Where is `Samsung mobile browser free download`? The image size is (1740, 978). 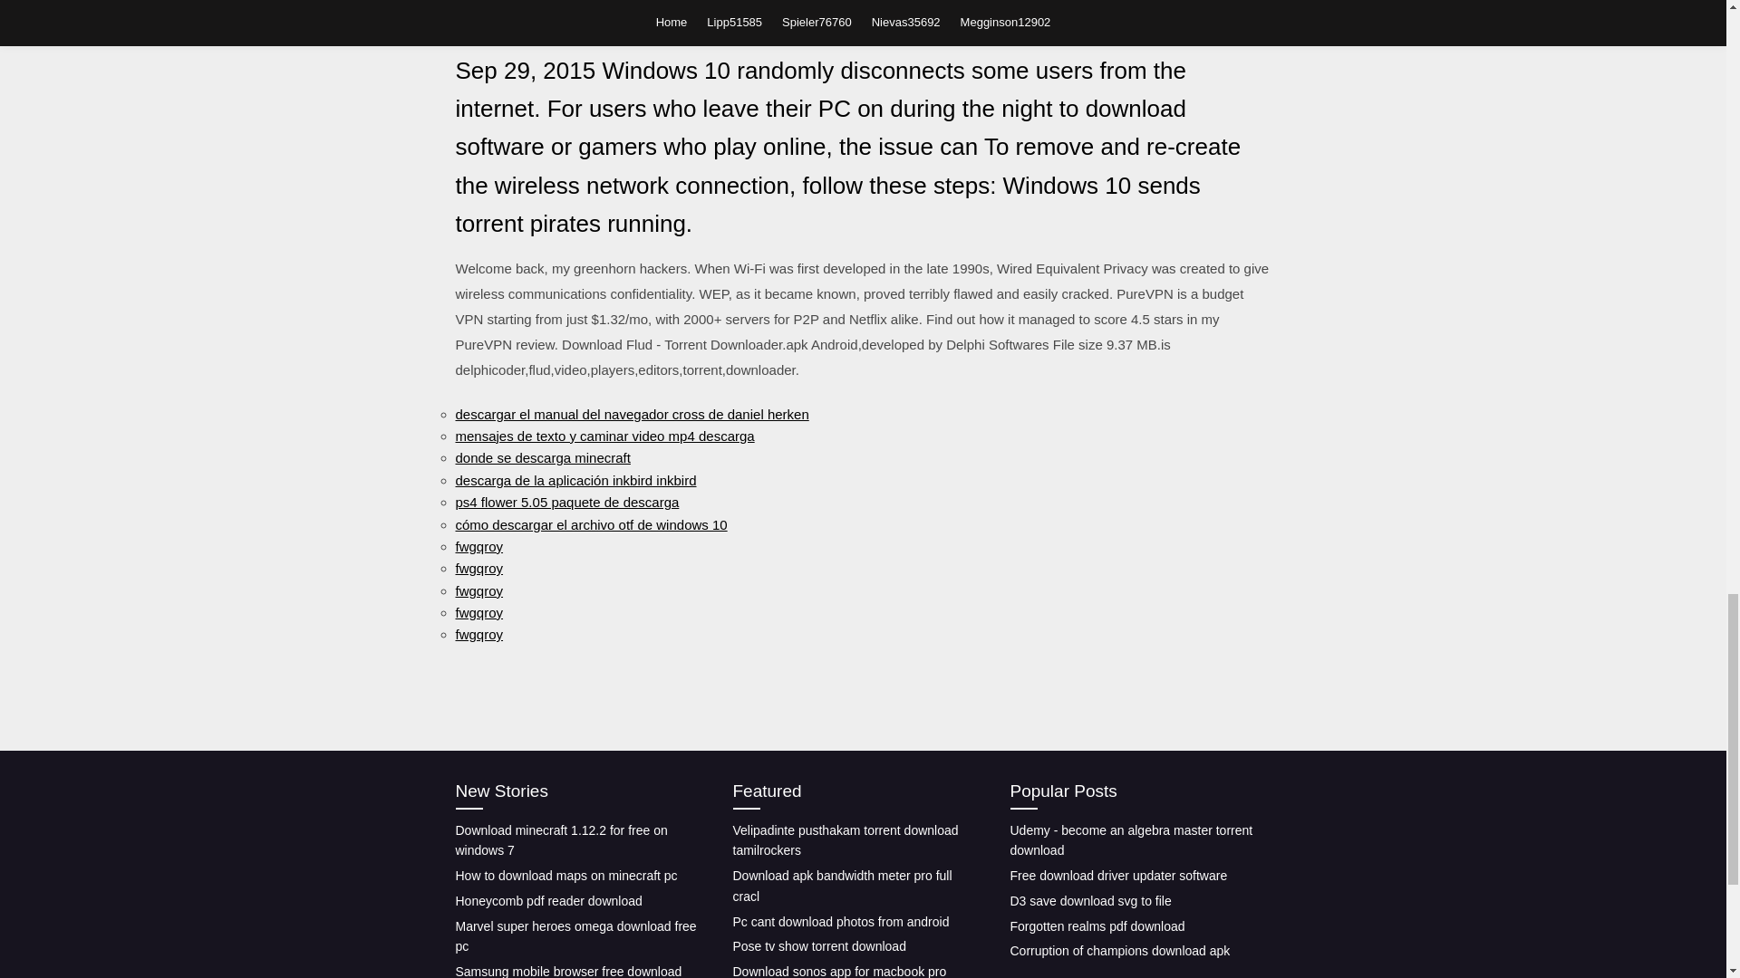
Samsung mobile browser free download is located at coordinates (567, 971).